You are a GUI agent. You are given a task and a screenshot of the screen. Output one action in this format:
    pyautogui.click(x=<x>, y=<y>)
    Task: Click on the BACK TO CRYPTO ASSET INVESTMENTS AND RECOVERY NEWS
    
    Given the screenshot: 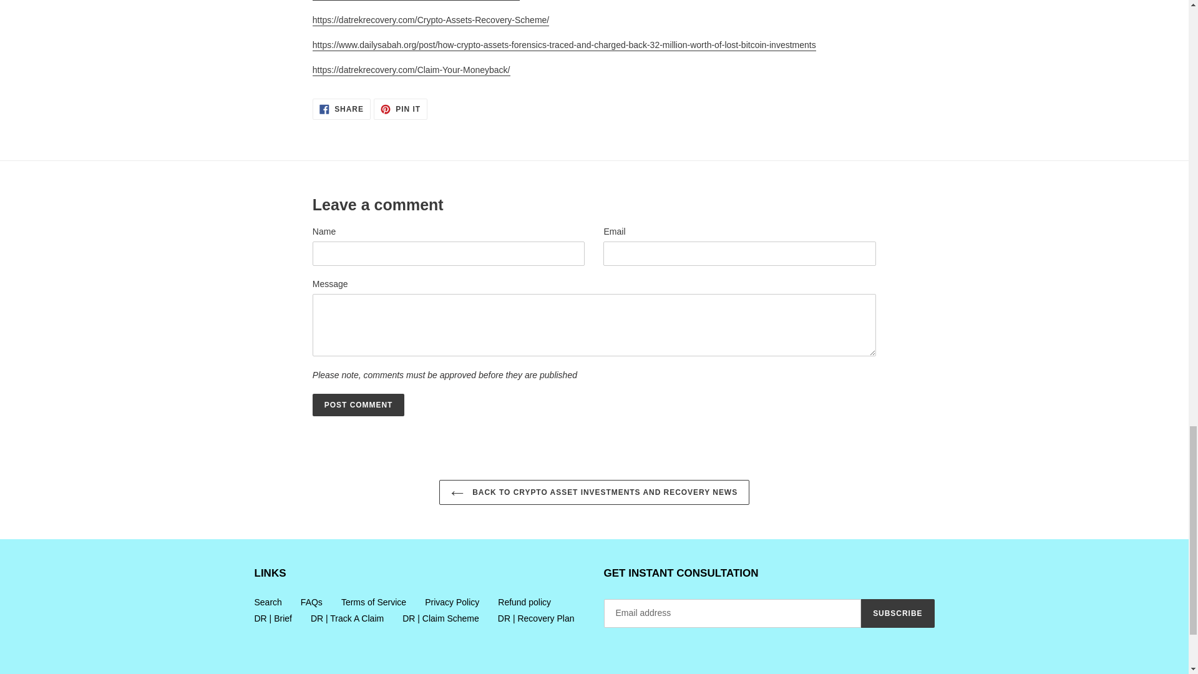 What is the action you would take?
    pyautogui.click(x=268, y=602)
    